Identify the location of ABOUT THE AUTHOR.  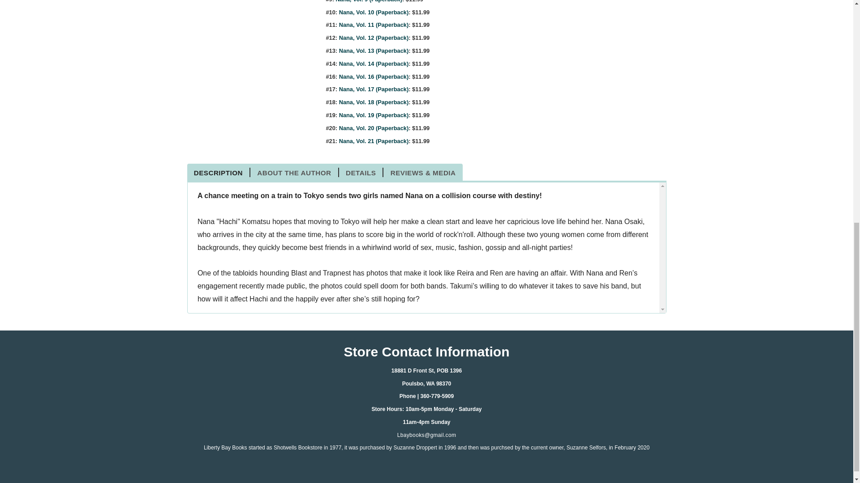
(294, 173).